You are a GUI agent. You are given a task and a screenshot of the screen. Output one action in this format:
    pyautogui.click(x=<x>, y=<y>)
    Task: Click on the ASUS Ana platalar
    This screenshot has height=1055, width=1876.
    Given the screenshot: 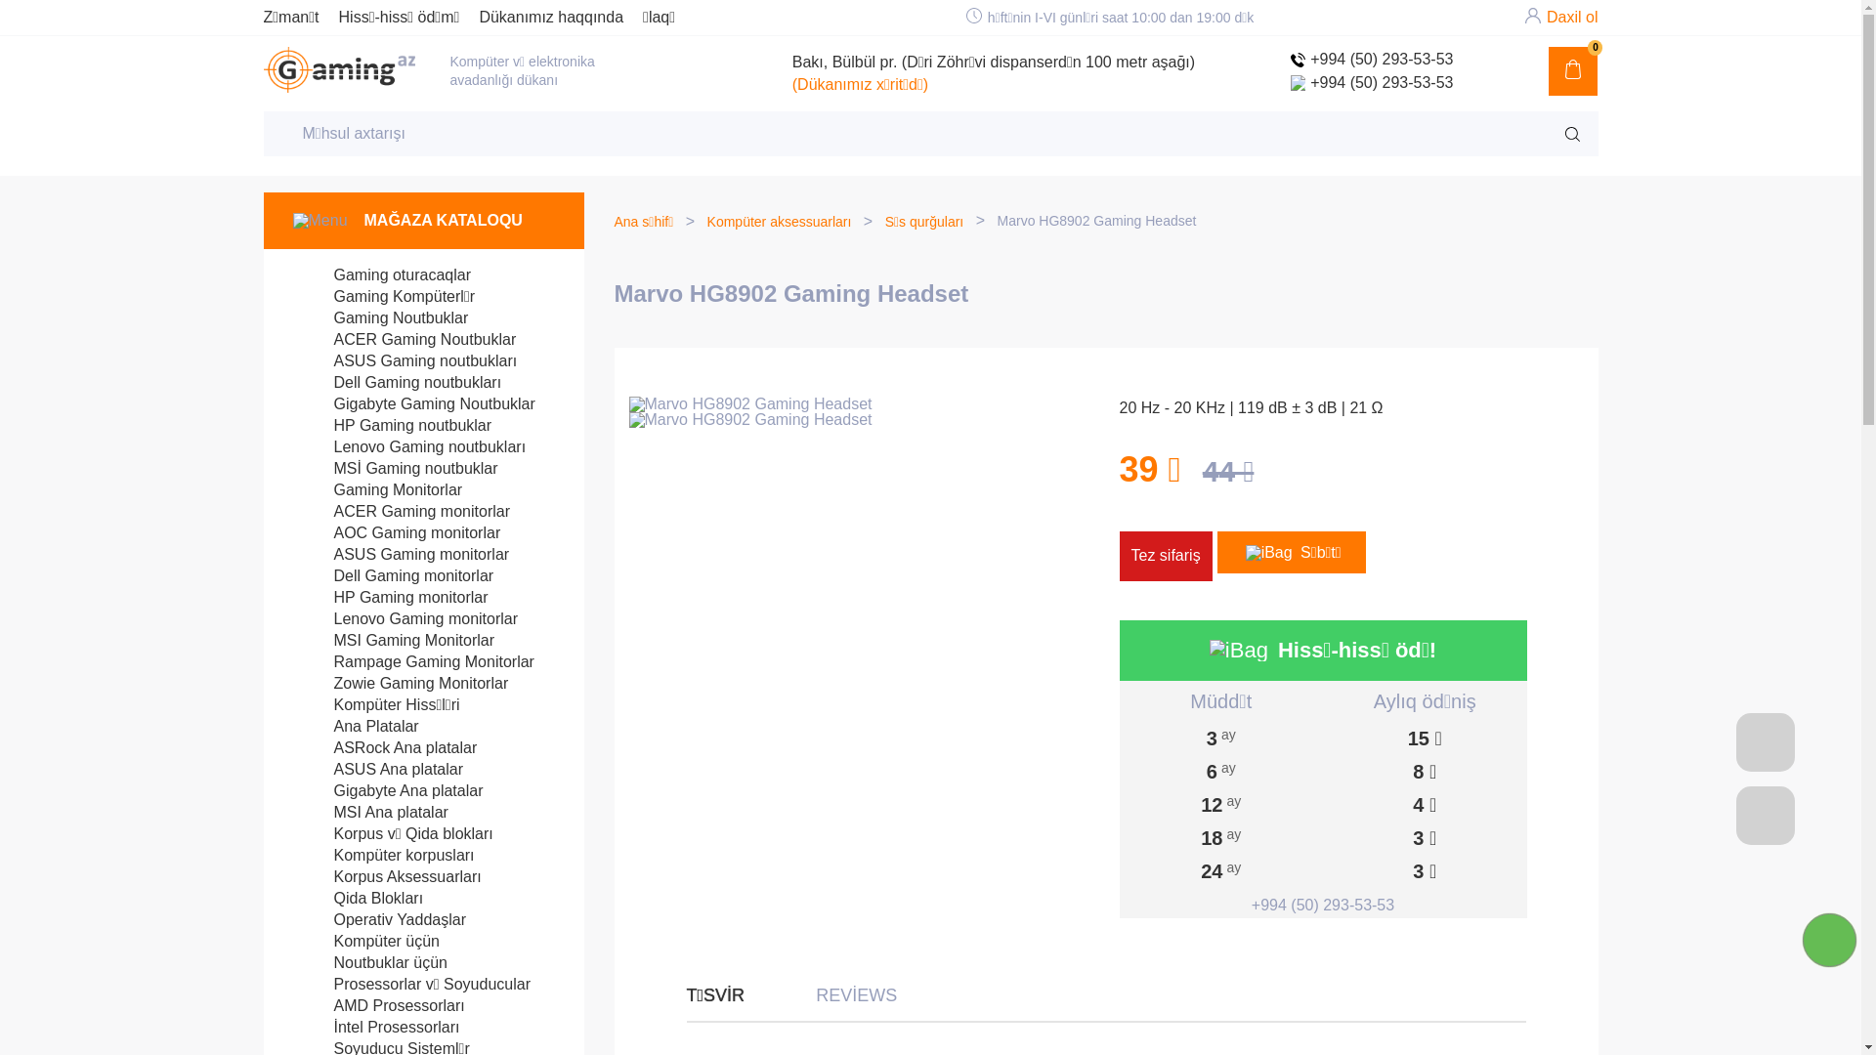 What is the action you would take?
    pyautogui.click(x=378, y=770)
    